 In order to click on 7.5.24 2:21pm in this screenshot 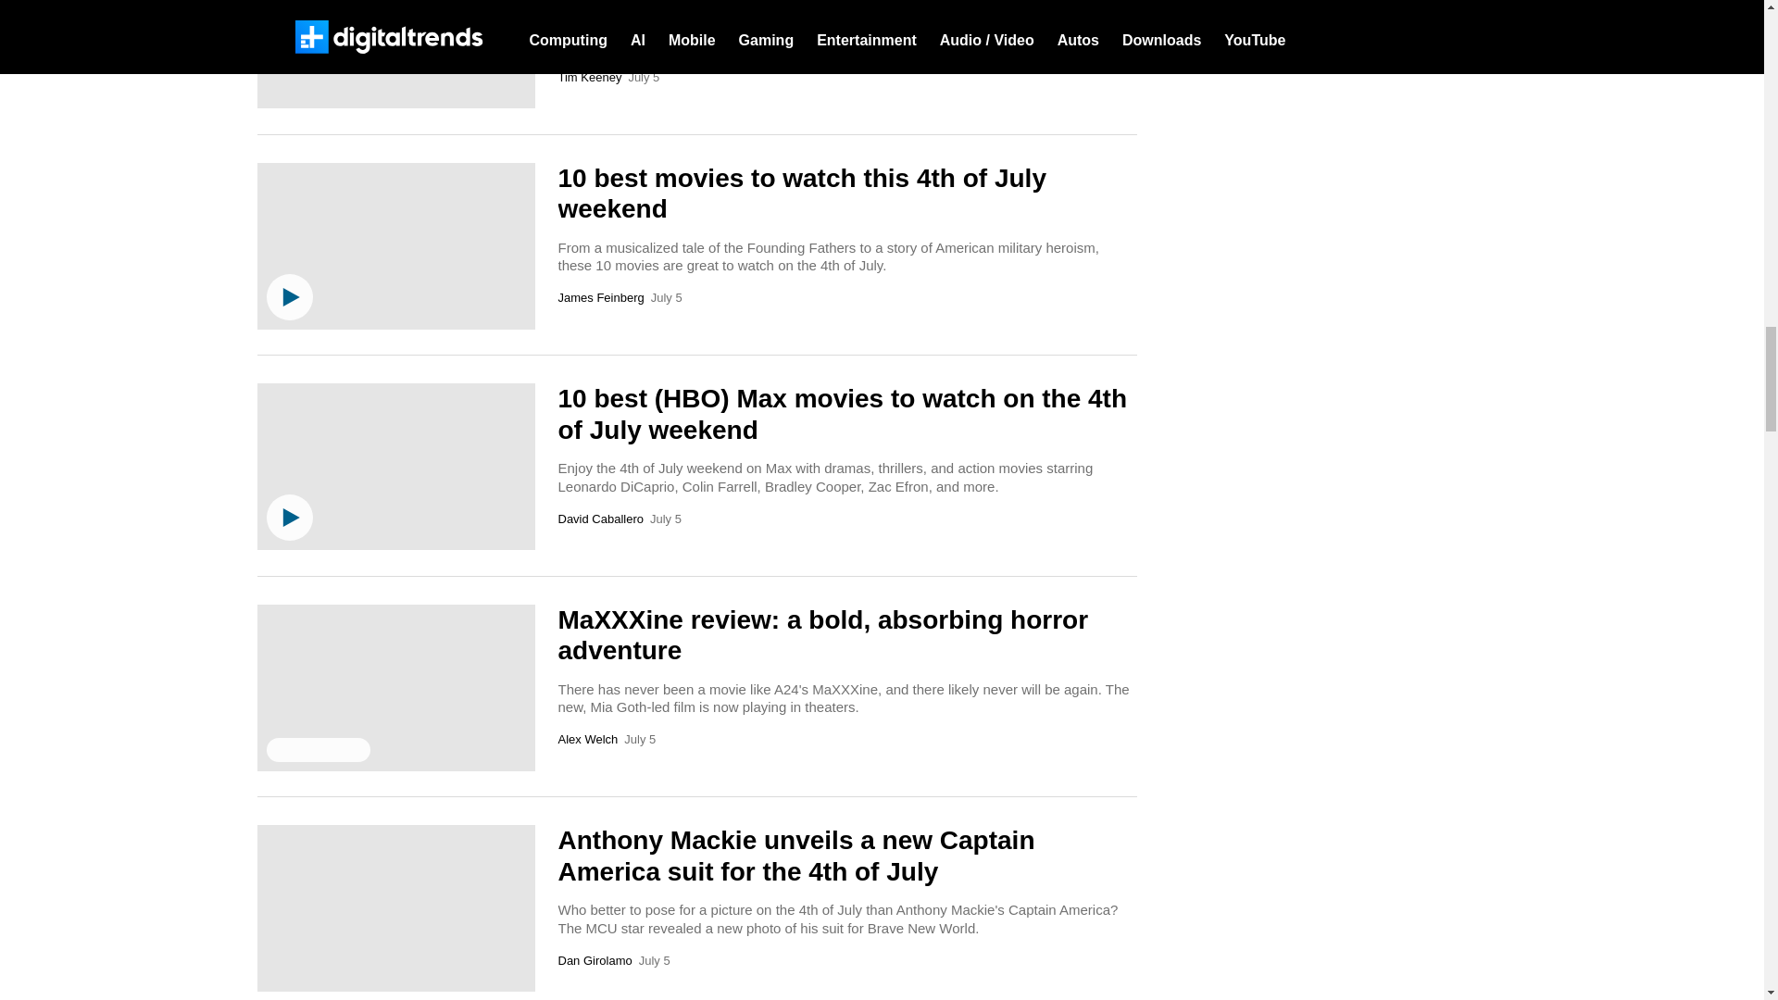, I will do `click(667, 298)`.